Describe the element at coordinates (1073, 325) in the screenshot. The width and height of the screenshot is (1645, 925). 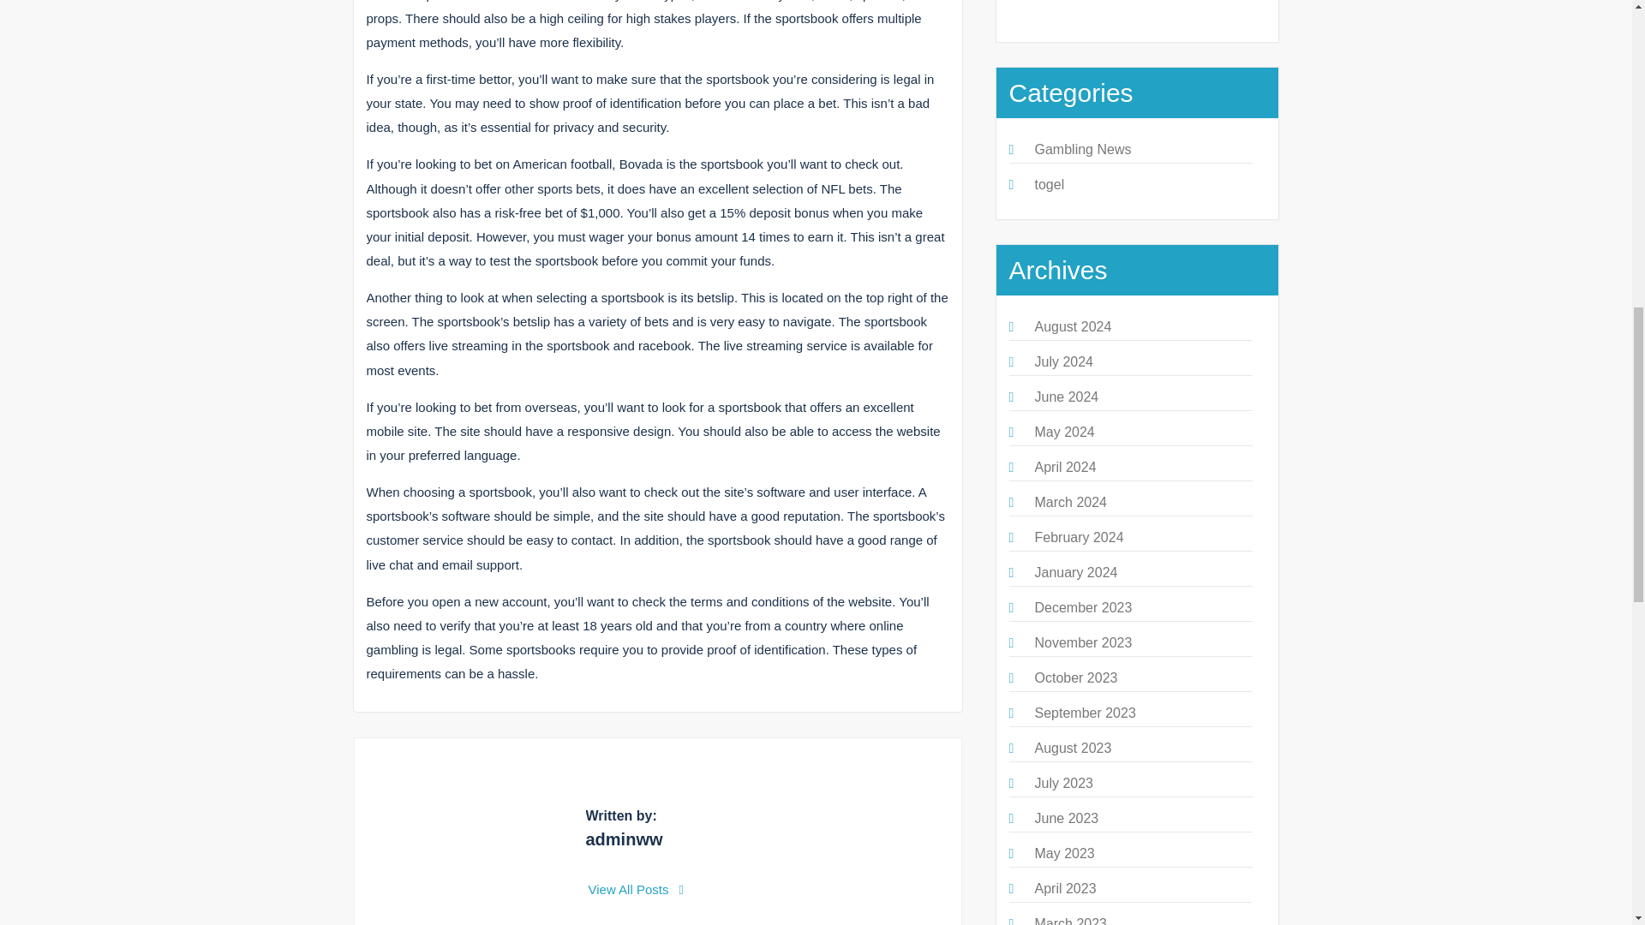
I see `August 2024` at that location.